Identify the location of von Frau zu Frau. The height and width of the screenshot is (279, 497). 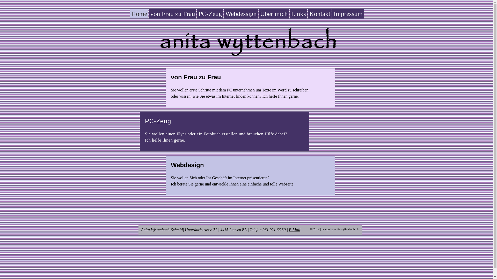
(173, 14).